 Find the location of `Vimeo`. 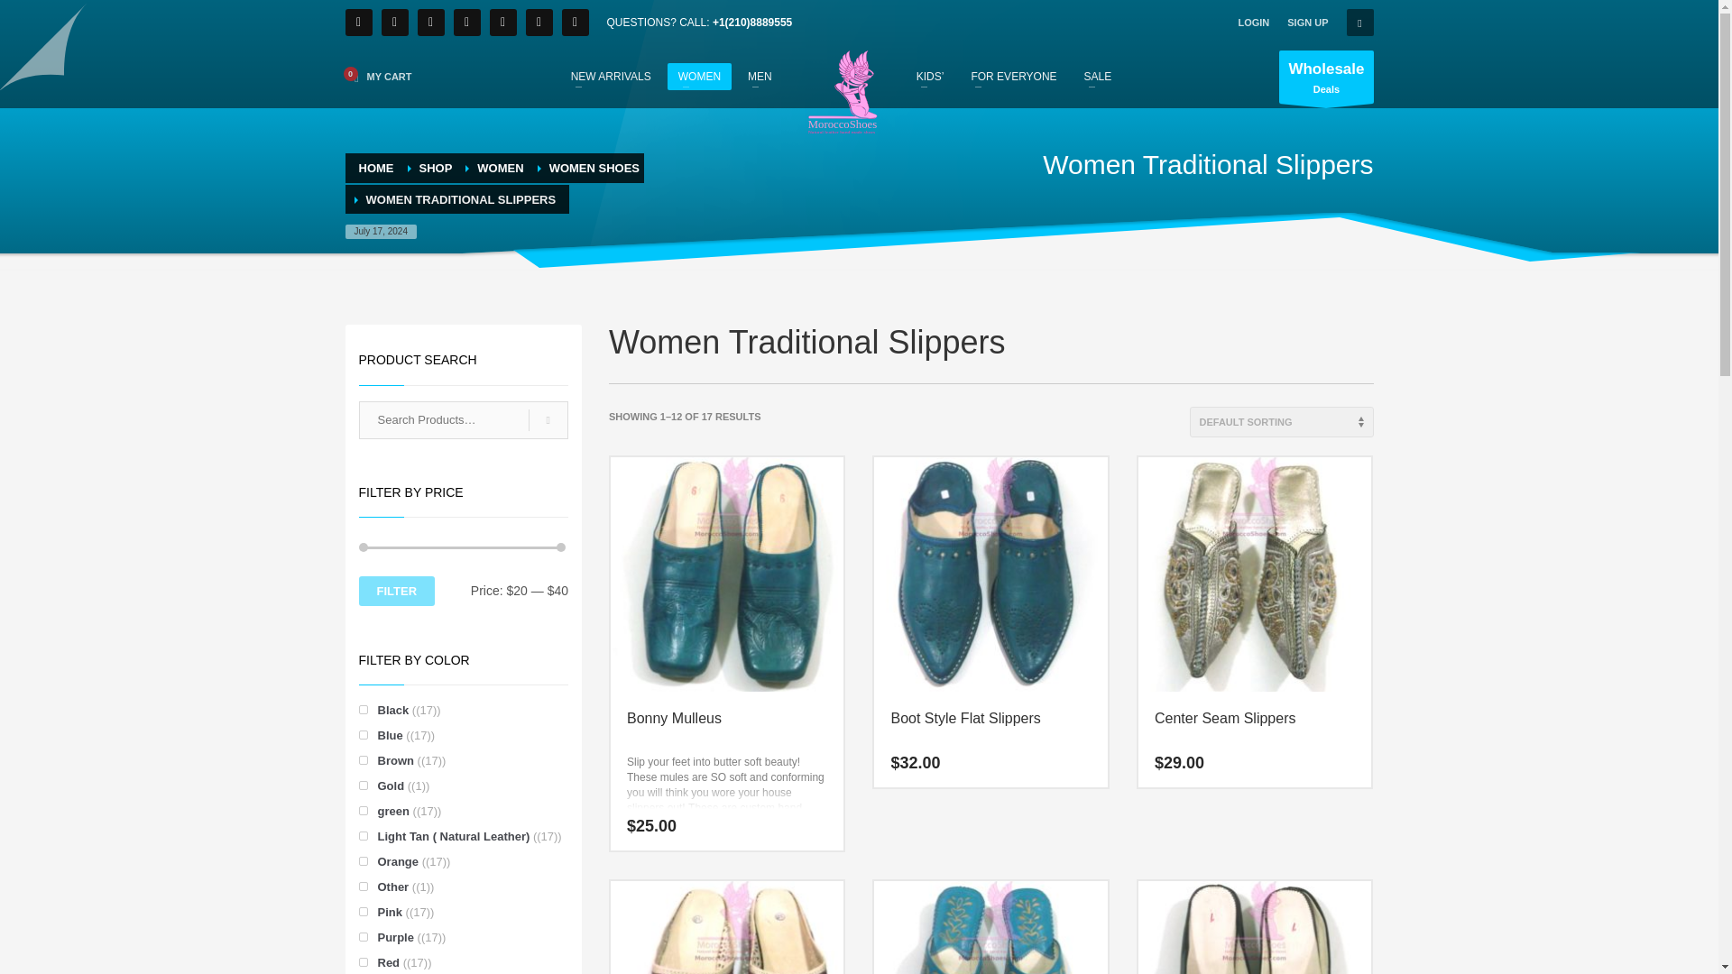

Vimeo is located at coordinates (575, 22).